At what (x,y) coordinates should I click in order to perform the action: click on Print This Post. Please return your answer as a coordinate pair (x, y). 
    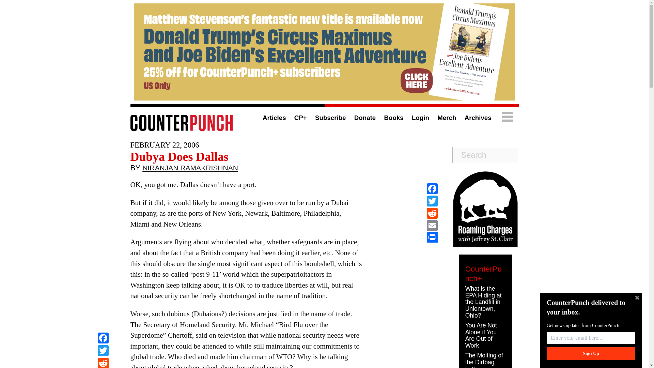
    Looking at the image, I should click on (432, 237).